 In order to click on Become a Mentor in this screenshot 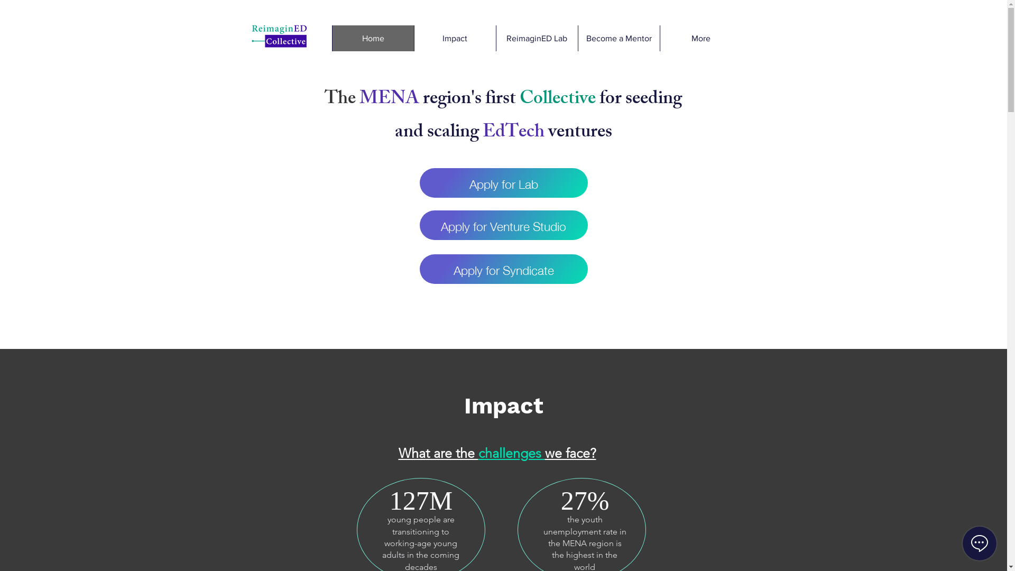, I will do `click(619, 38)`.